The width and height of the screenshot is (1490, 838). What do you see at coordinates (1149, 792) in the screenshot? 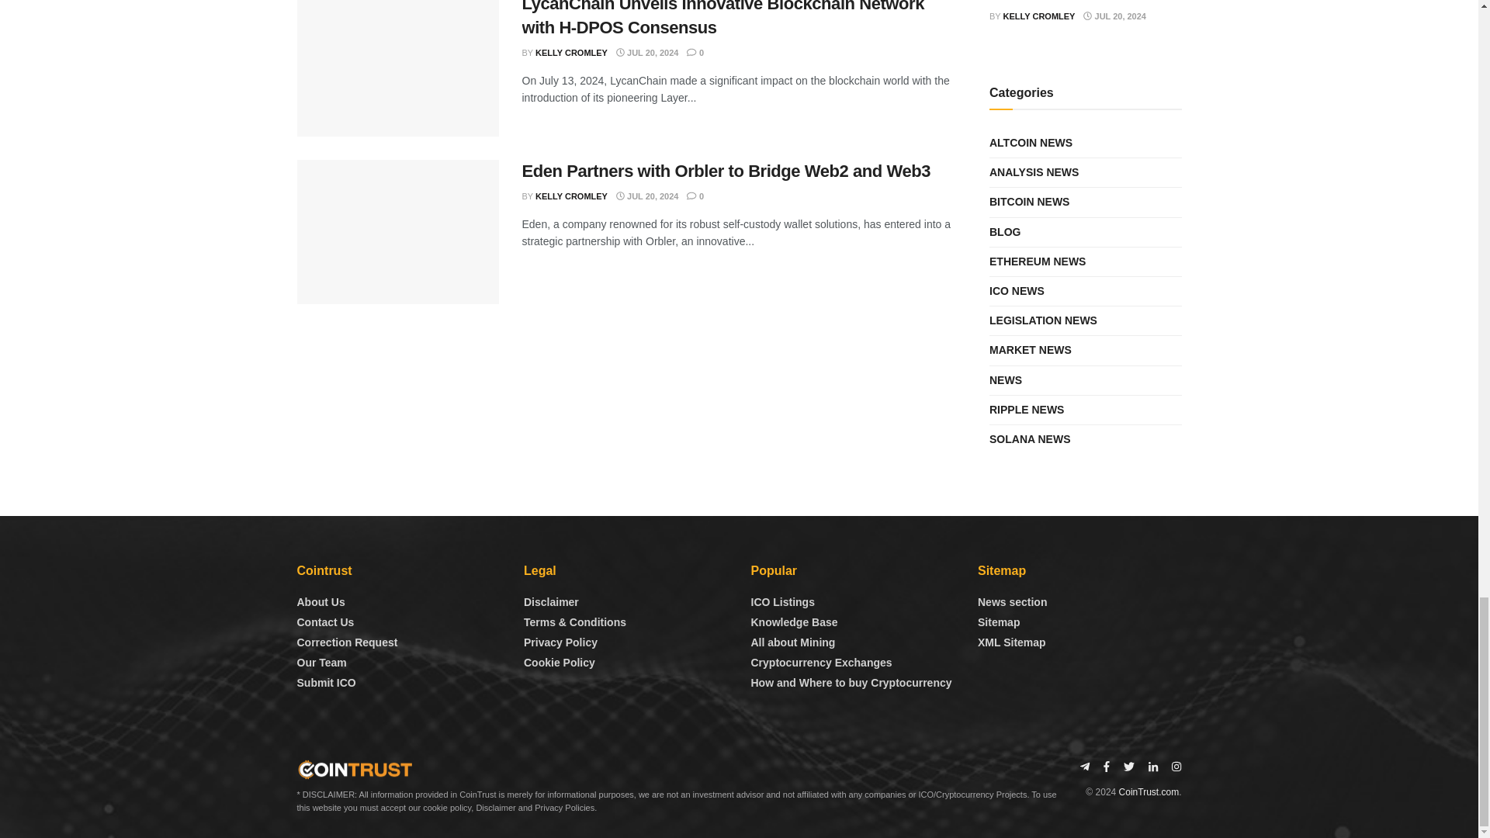
I see `CoinTrust.com` at bounding box center [1149, 792].